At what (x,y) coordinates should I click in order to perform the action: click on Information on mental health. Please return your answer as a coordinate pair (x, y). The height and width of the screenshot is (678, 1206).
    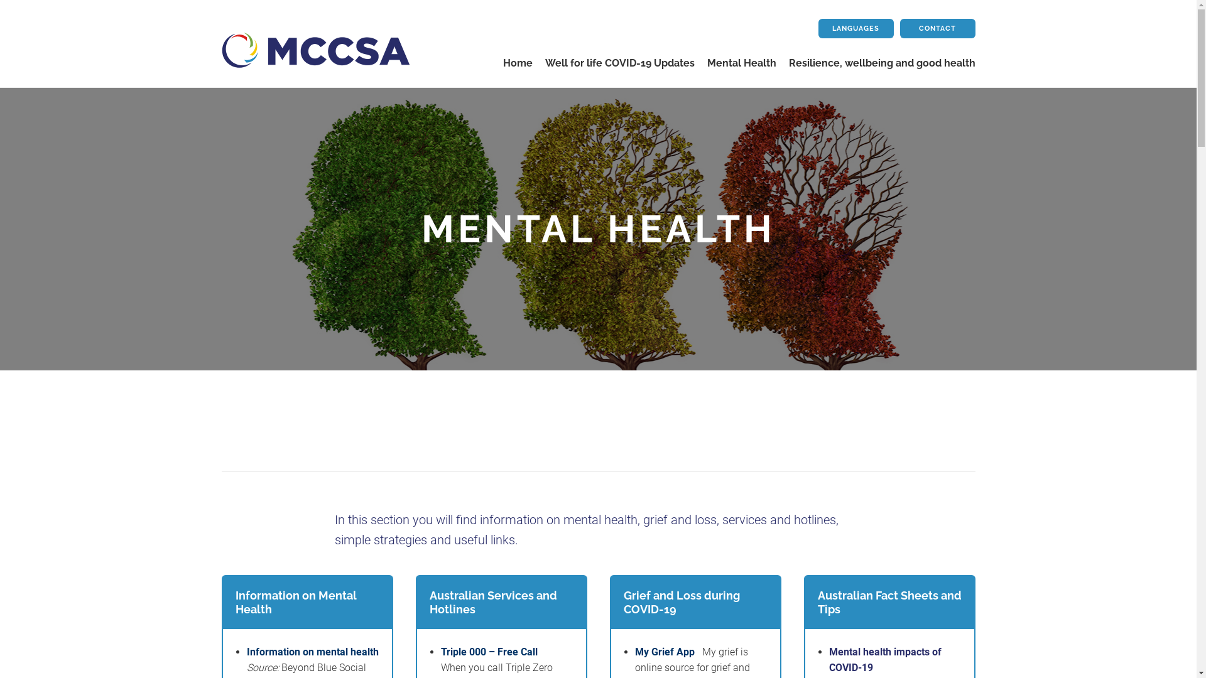
    Looking at the image, I should click on (312, 652).